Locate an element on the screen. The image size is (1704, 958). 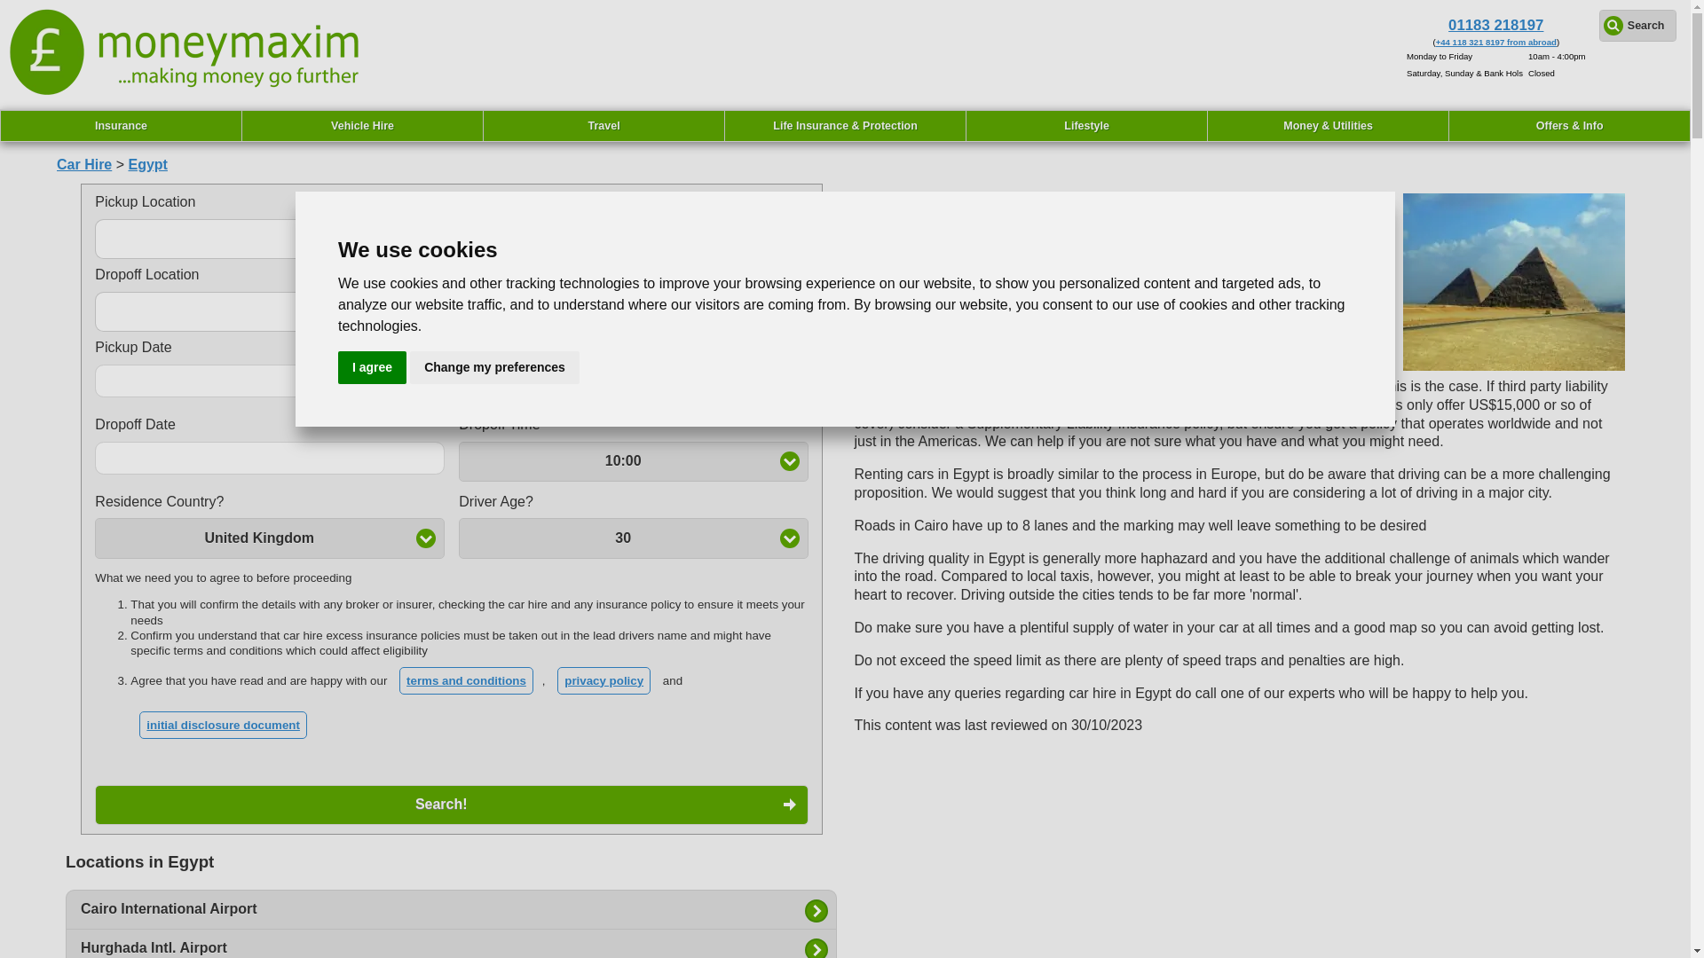
Change my preferences is located at coordinates (494, 367).